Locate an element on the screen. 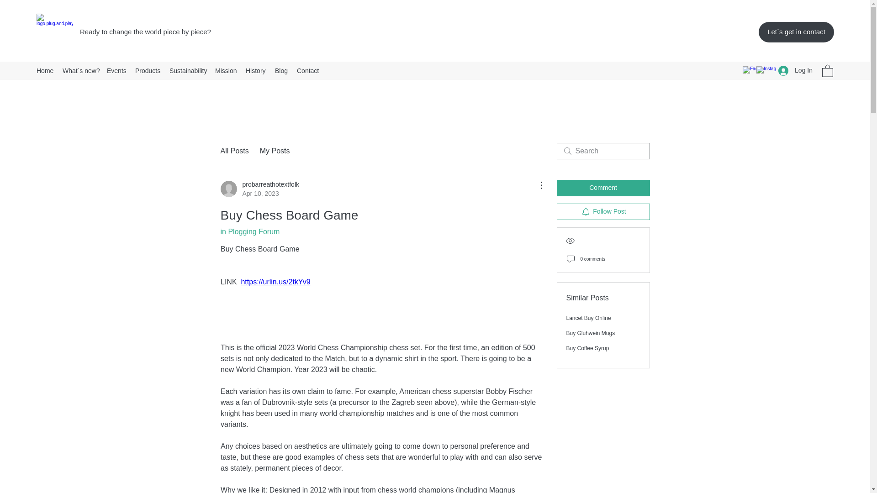 This screenshot has height=493, width=877. Lancet Buy Online is located at coordinates (591, 333).